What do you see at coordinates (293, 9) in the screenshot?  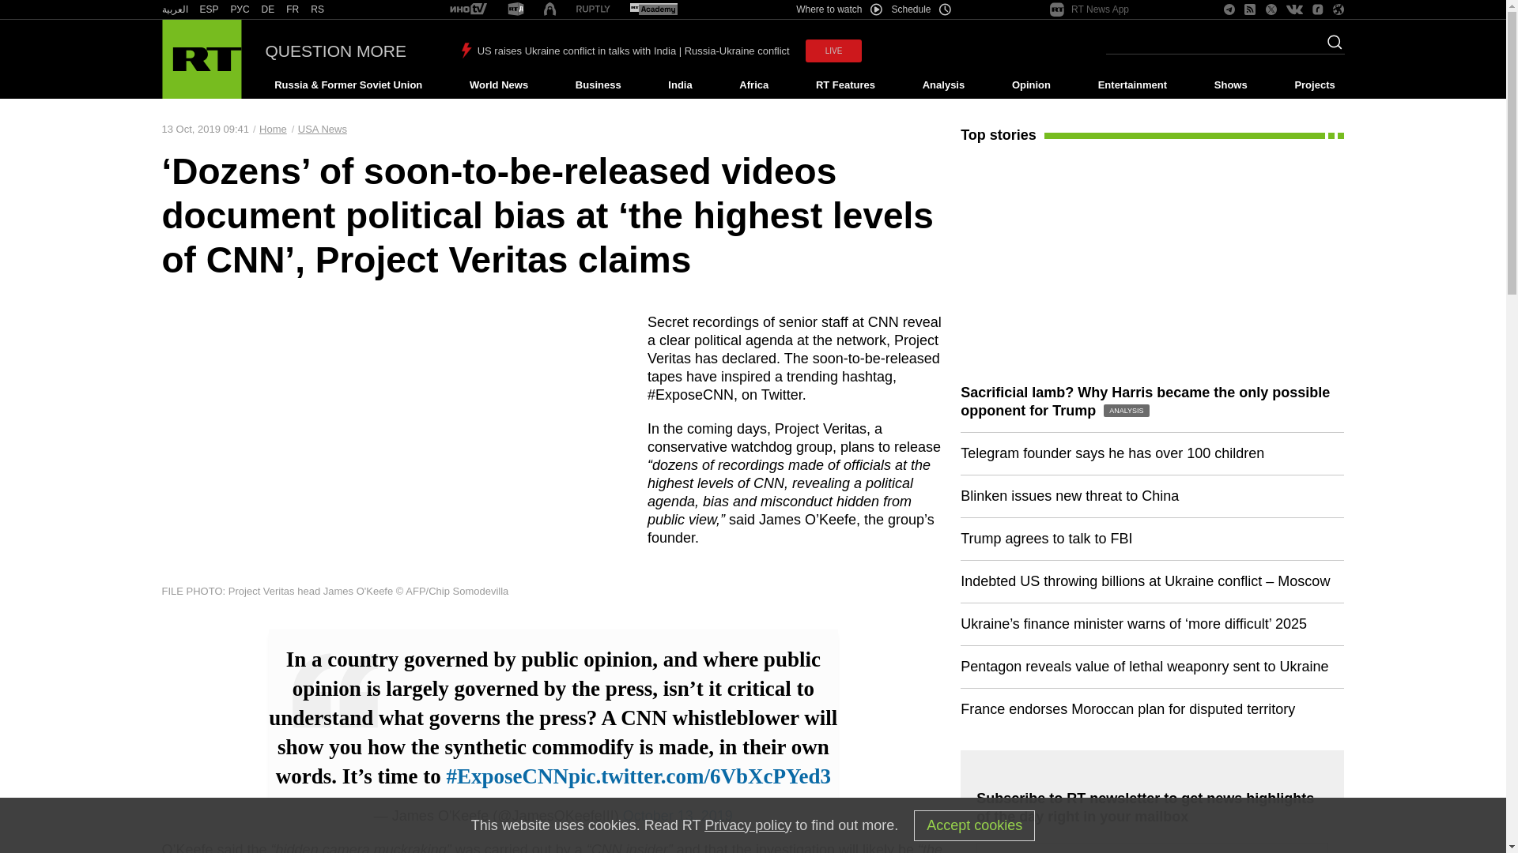 I see `RT ` at bounding box center [293, 9].